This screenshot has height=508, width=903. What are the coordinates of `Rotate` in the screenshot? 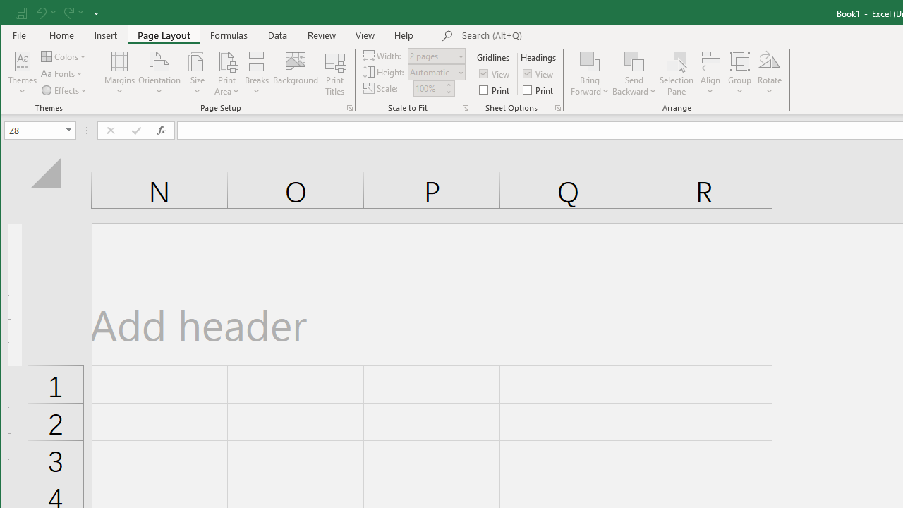 It's located at (770, 73).